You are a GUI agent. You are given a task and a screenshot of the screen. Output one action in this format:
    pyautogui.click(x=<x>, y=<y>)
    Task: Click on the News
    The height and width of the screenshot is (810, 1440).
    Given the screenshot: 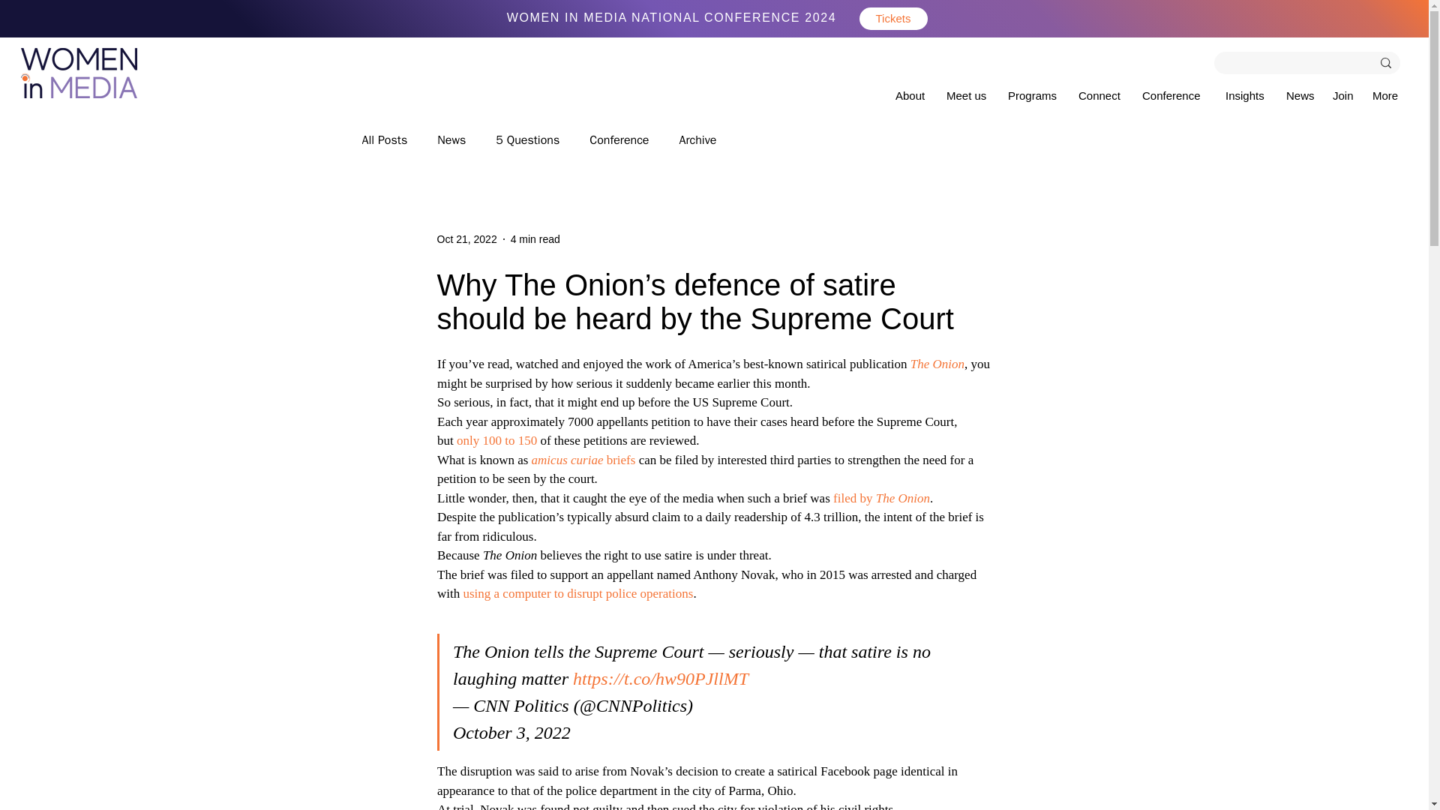 What is the action you would take?
    pyautogui.click(x=451, y=139)
    